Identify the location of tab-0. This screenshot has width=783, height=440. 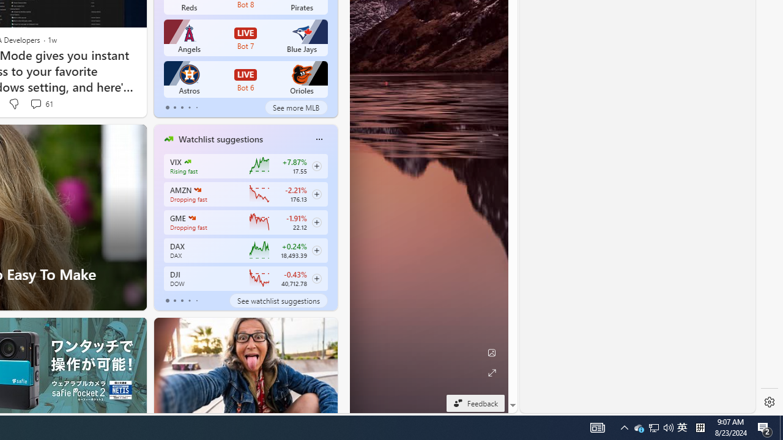
(168, 301).